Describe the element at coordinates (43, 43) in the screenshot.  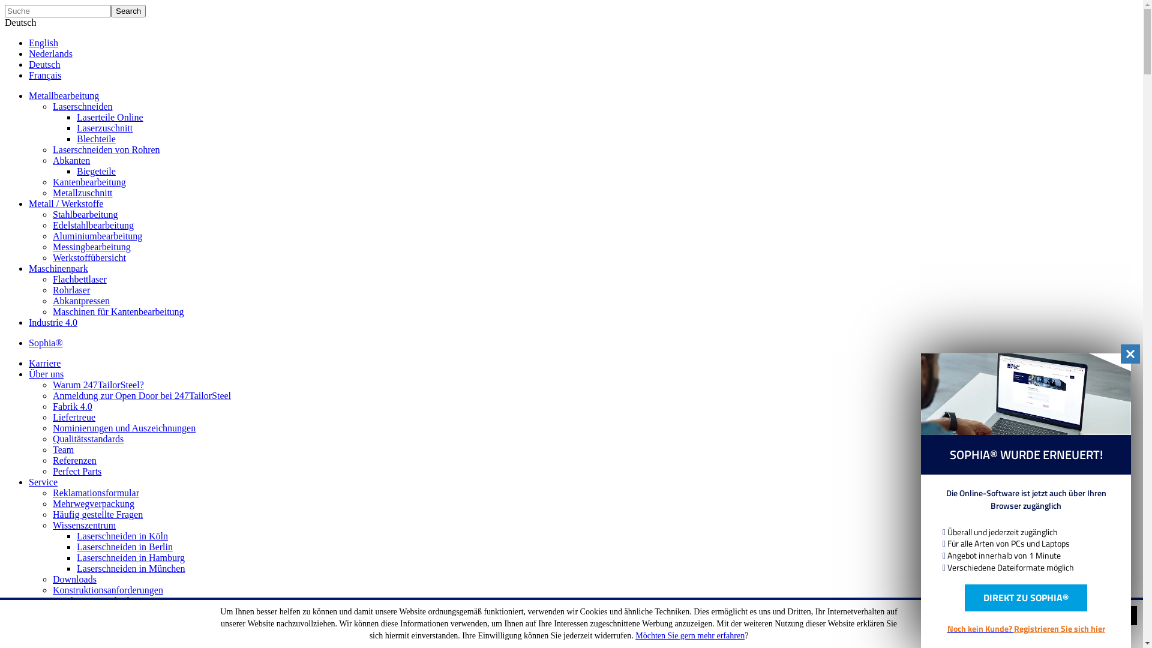
I see `English` at that location.